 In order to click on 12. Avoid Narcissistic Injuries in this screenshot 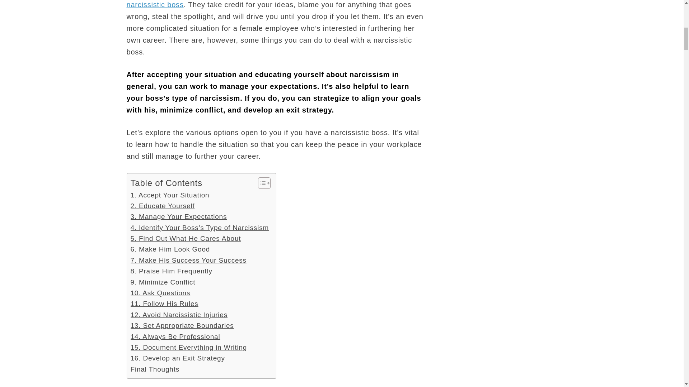, I will do `click(179, 315)`.